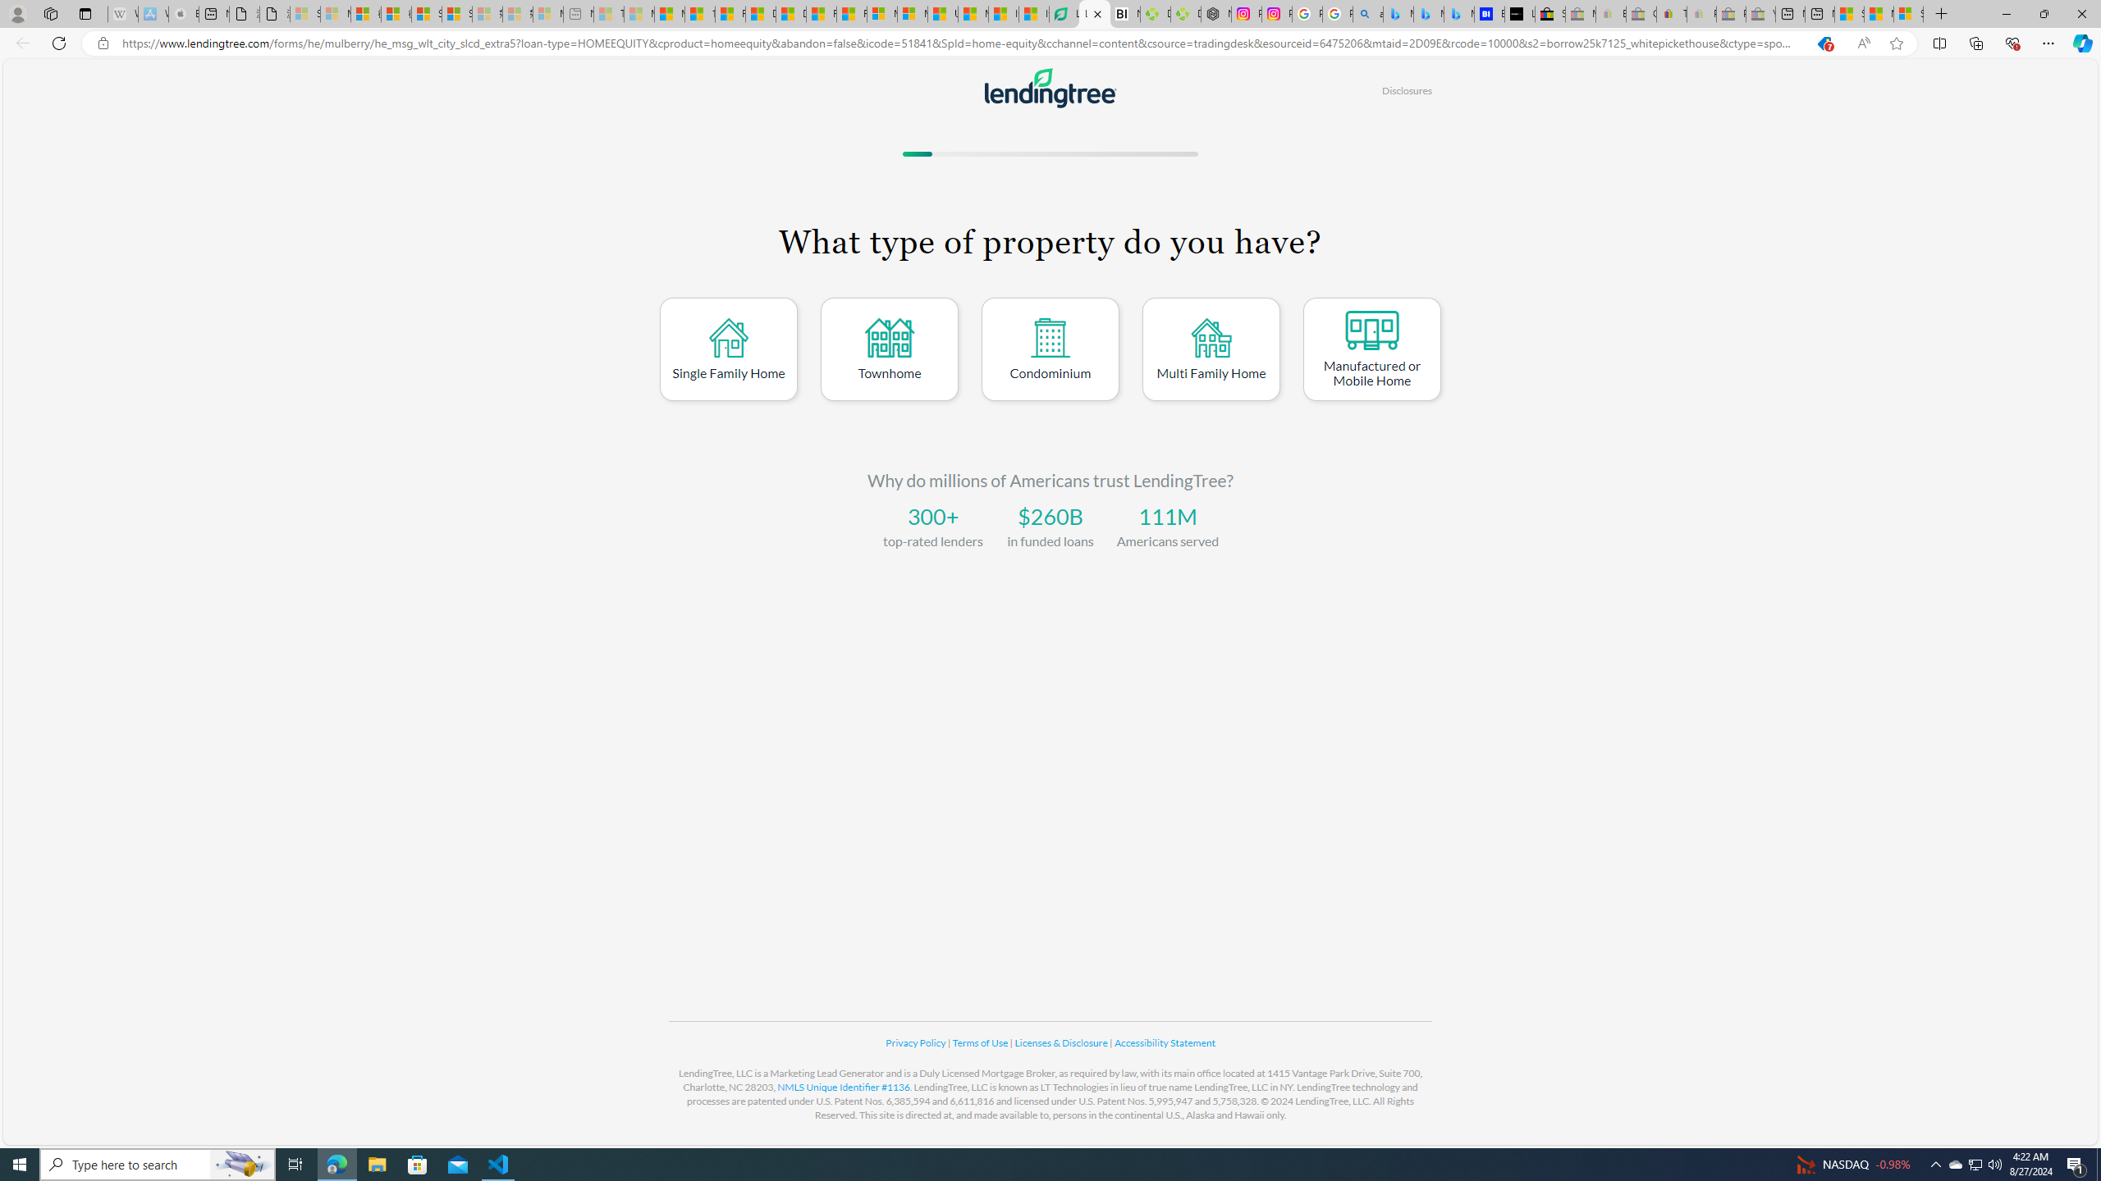  What do you see at coordinates (1824, 43) in the screenshot?
I see `This site has coupons! Shopping in Microsoft Edge, 7` at bounding box center [1824, 43].